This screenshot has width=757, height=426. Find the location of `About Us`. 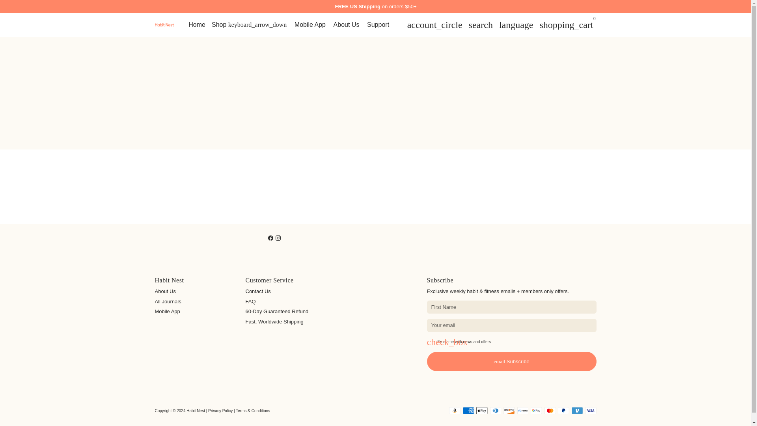

About Us is located at coordinates (346, 24).